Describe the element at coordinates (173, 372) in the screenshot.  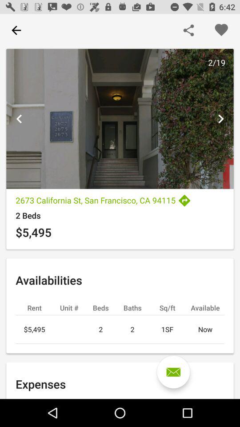
I see `email property owner` at that location.